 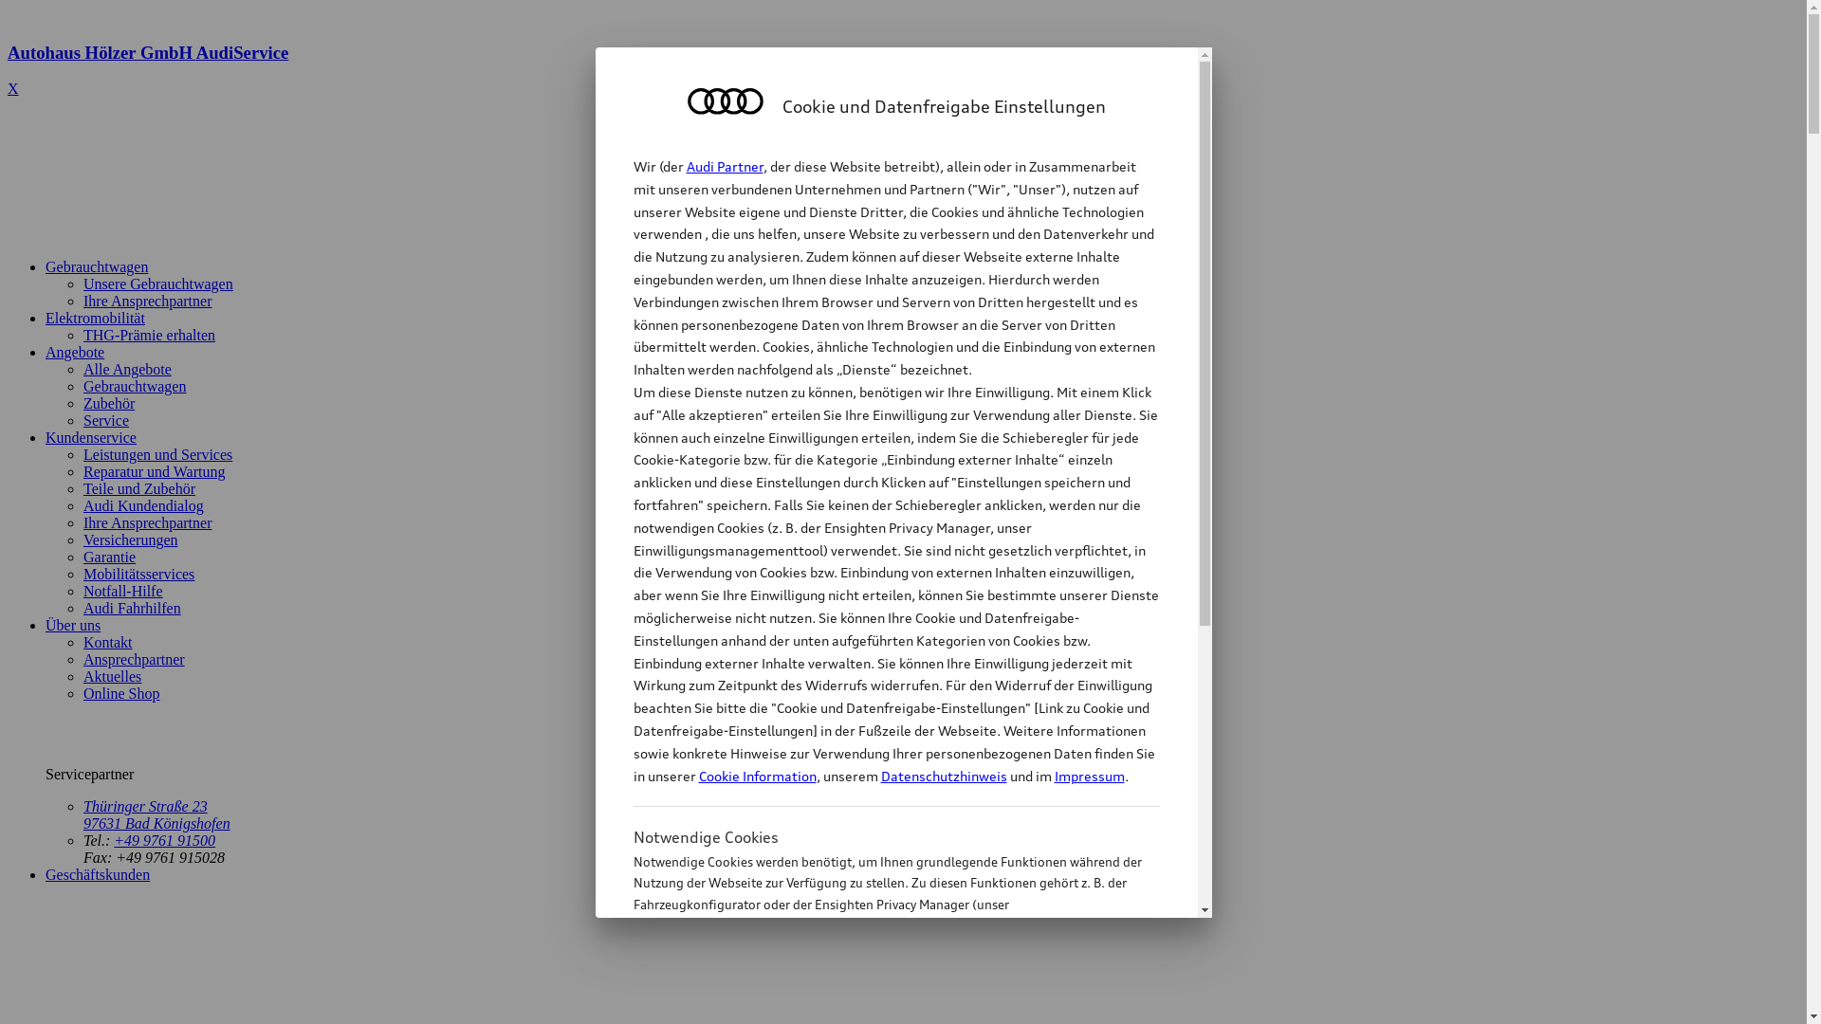 What do you see at coordinates (757, 776) in the screenshot?
I see `Cookie Information` at bounding box center [757, 776].